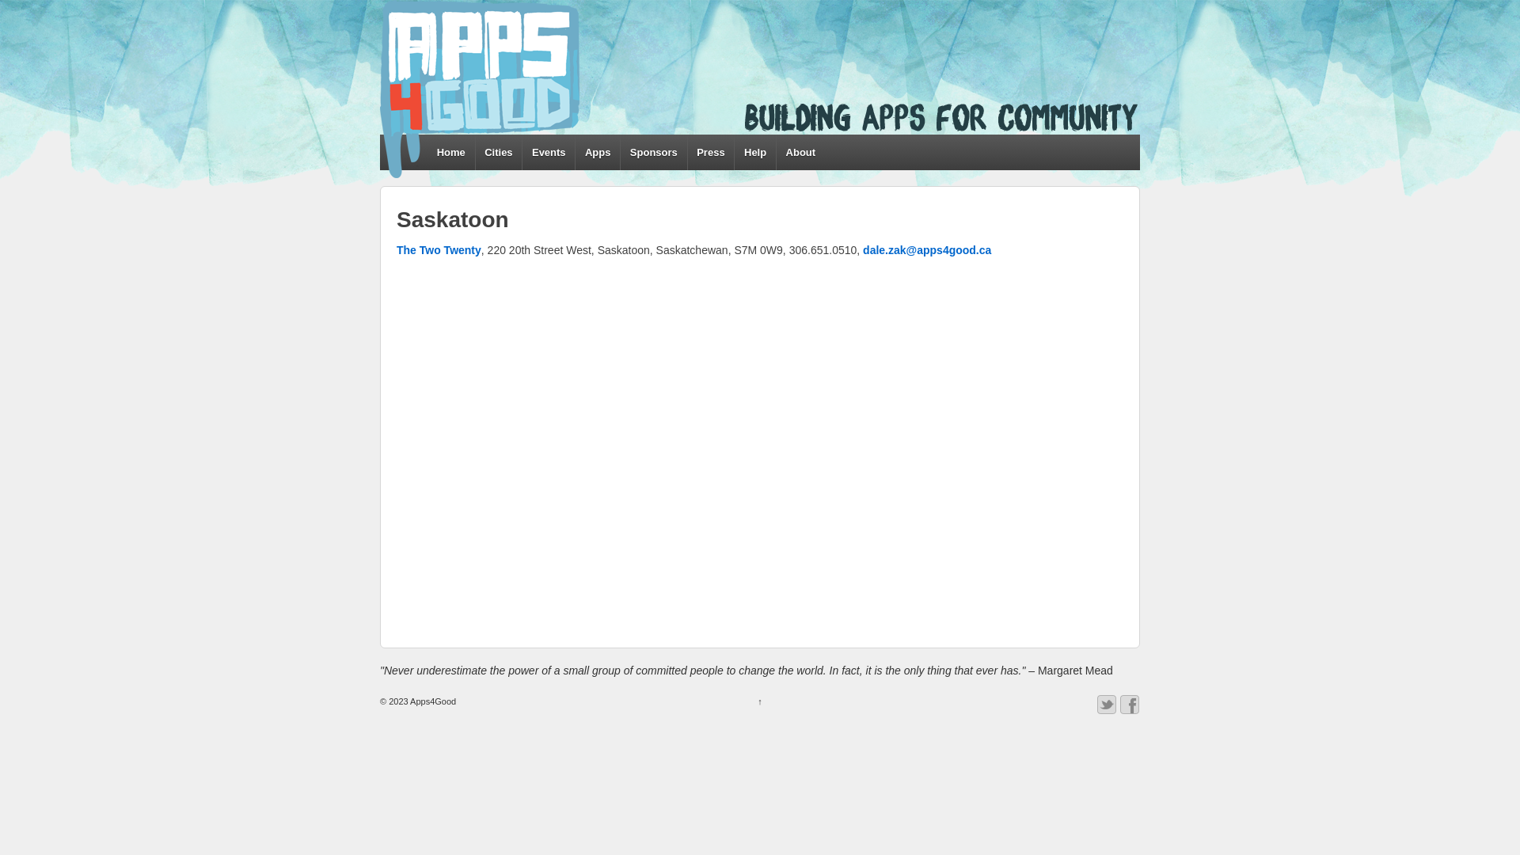  Describe the element at coordinates (439, 250) in the screenshot. I see `The Two Twenty` at that location.